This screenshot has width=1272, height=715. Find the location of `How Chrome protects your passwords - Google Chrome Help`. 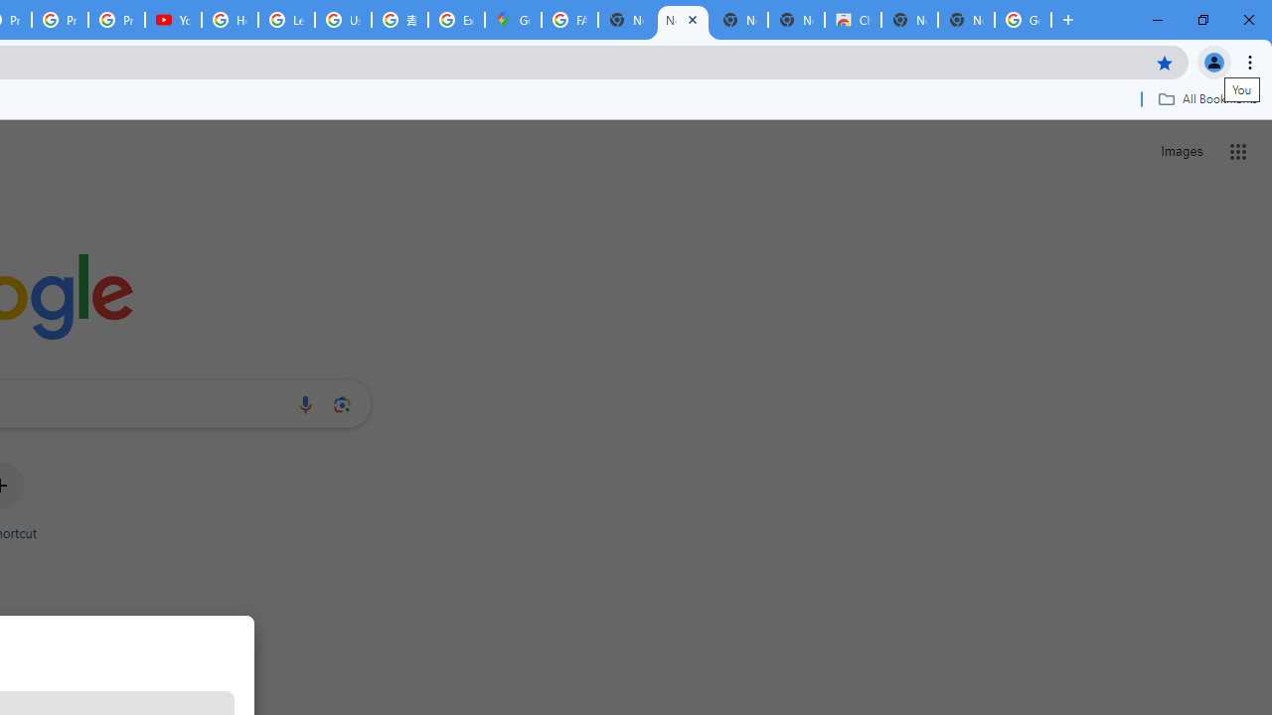

How Chrome protects your passwords - Google Chrome Help is located at coordinates (230, 20).